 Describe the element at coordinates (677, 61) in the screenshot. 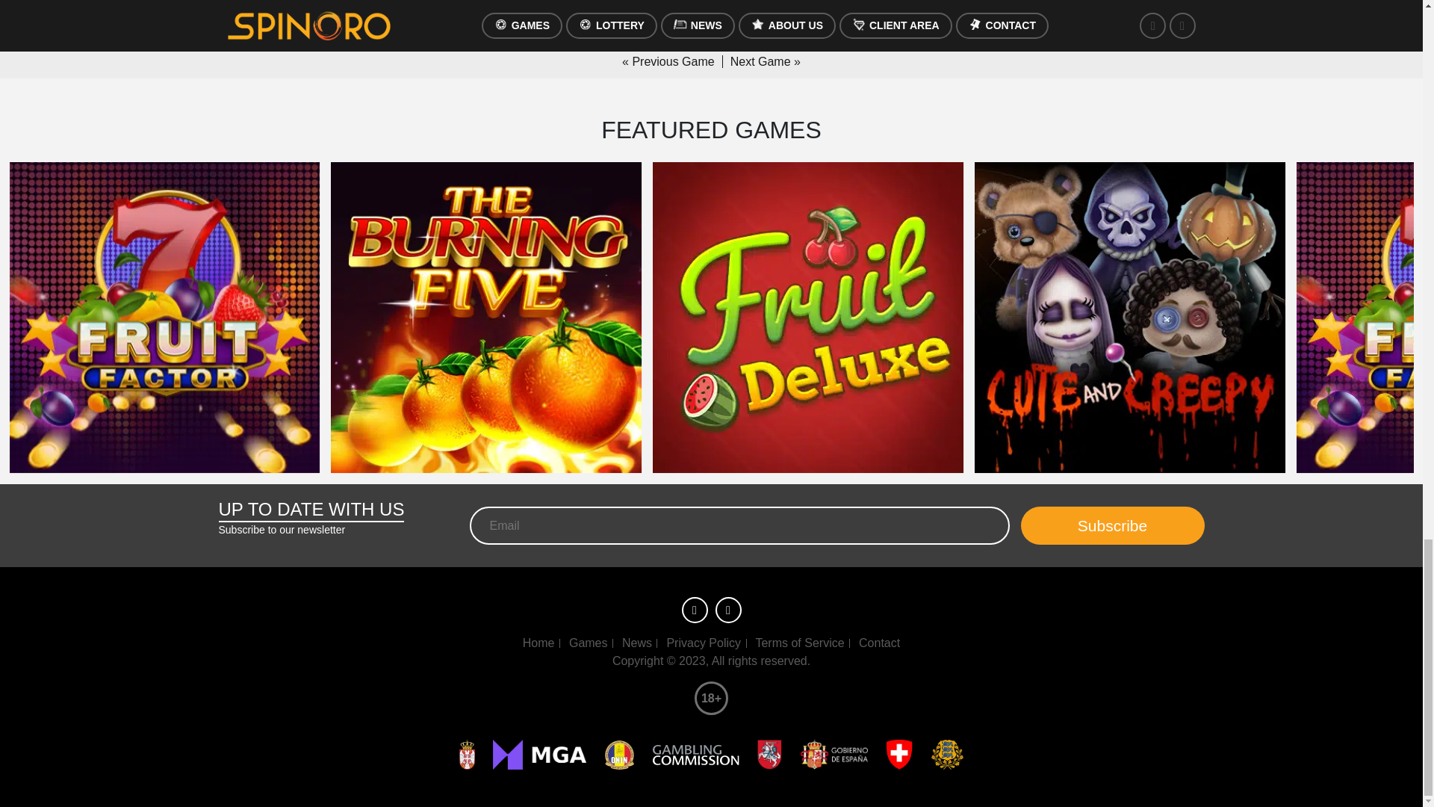

I see `Previous Game` at that location.